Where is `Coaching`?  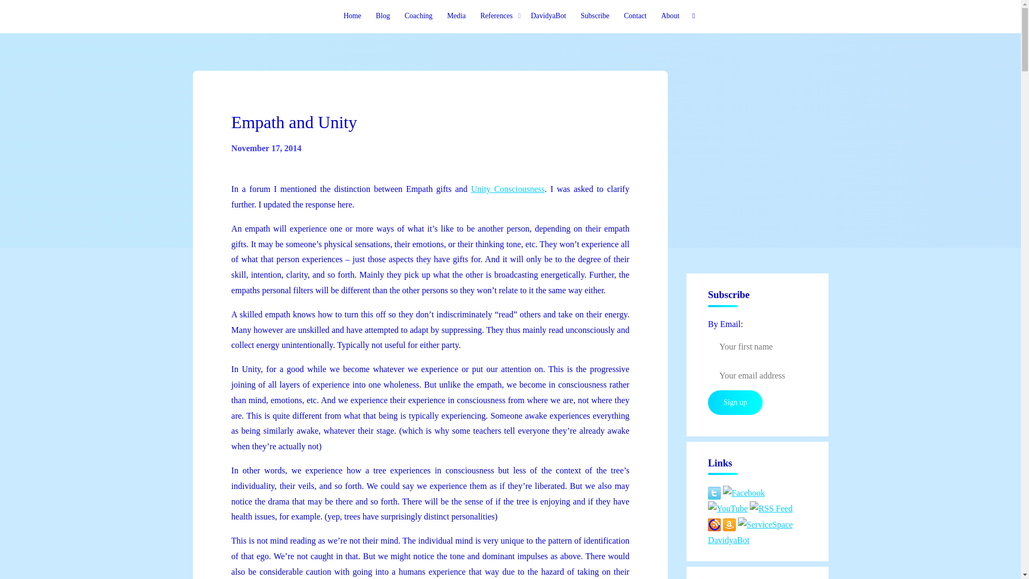
Coaching is located at coordinates (418, 16).